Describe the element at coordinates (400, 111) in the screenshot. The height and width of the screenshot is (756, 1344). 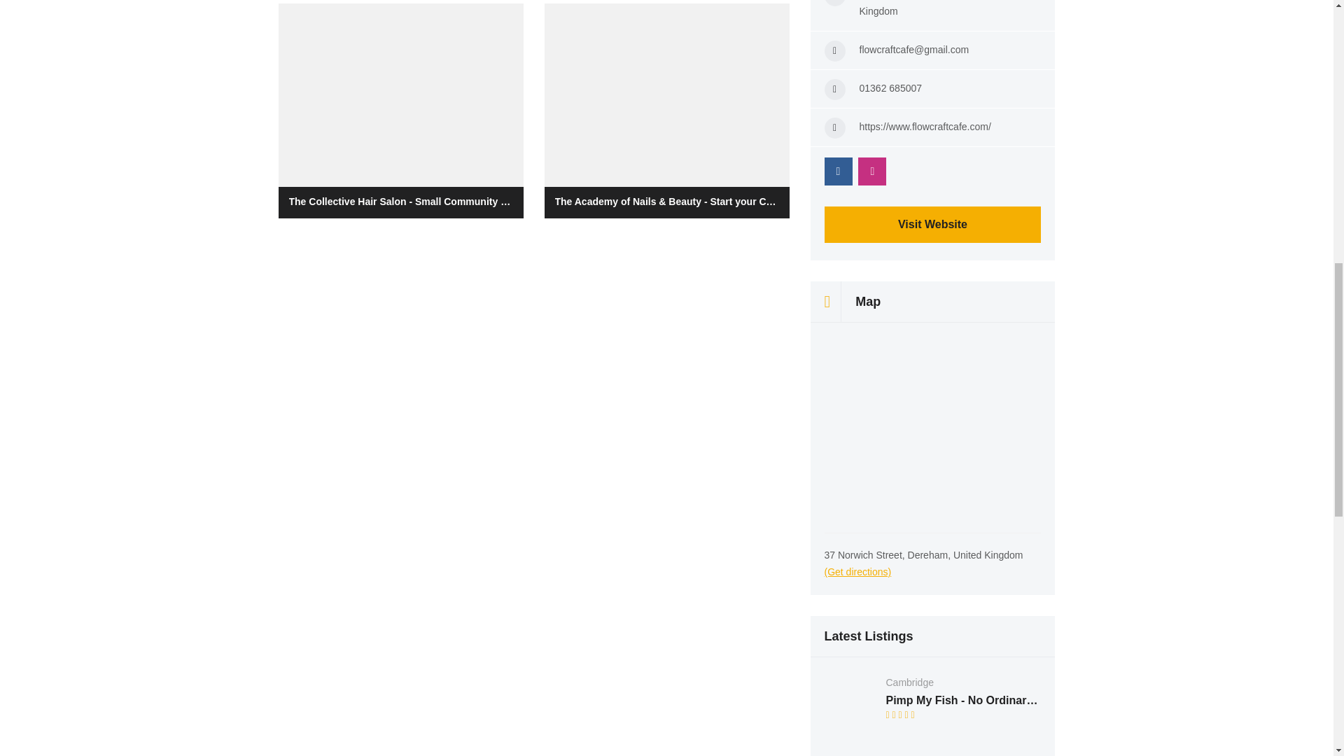
I see `The Collective Hair Salon - Small Community Salon` at that location.